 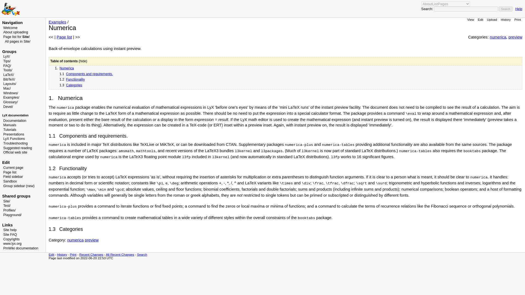 What do you see at coordinates (505, 9) in the screenshot?
I see `Search` at bounding box center [505, 9].